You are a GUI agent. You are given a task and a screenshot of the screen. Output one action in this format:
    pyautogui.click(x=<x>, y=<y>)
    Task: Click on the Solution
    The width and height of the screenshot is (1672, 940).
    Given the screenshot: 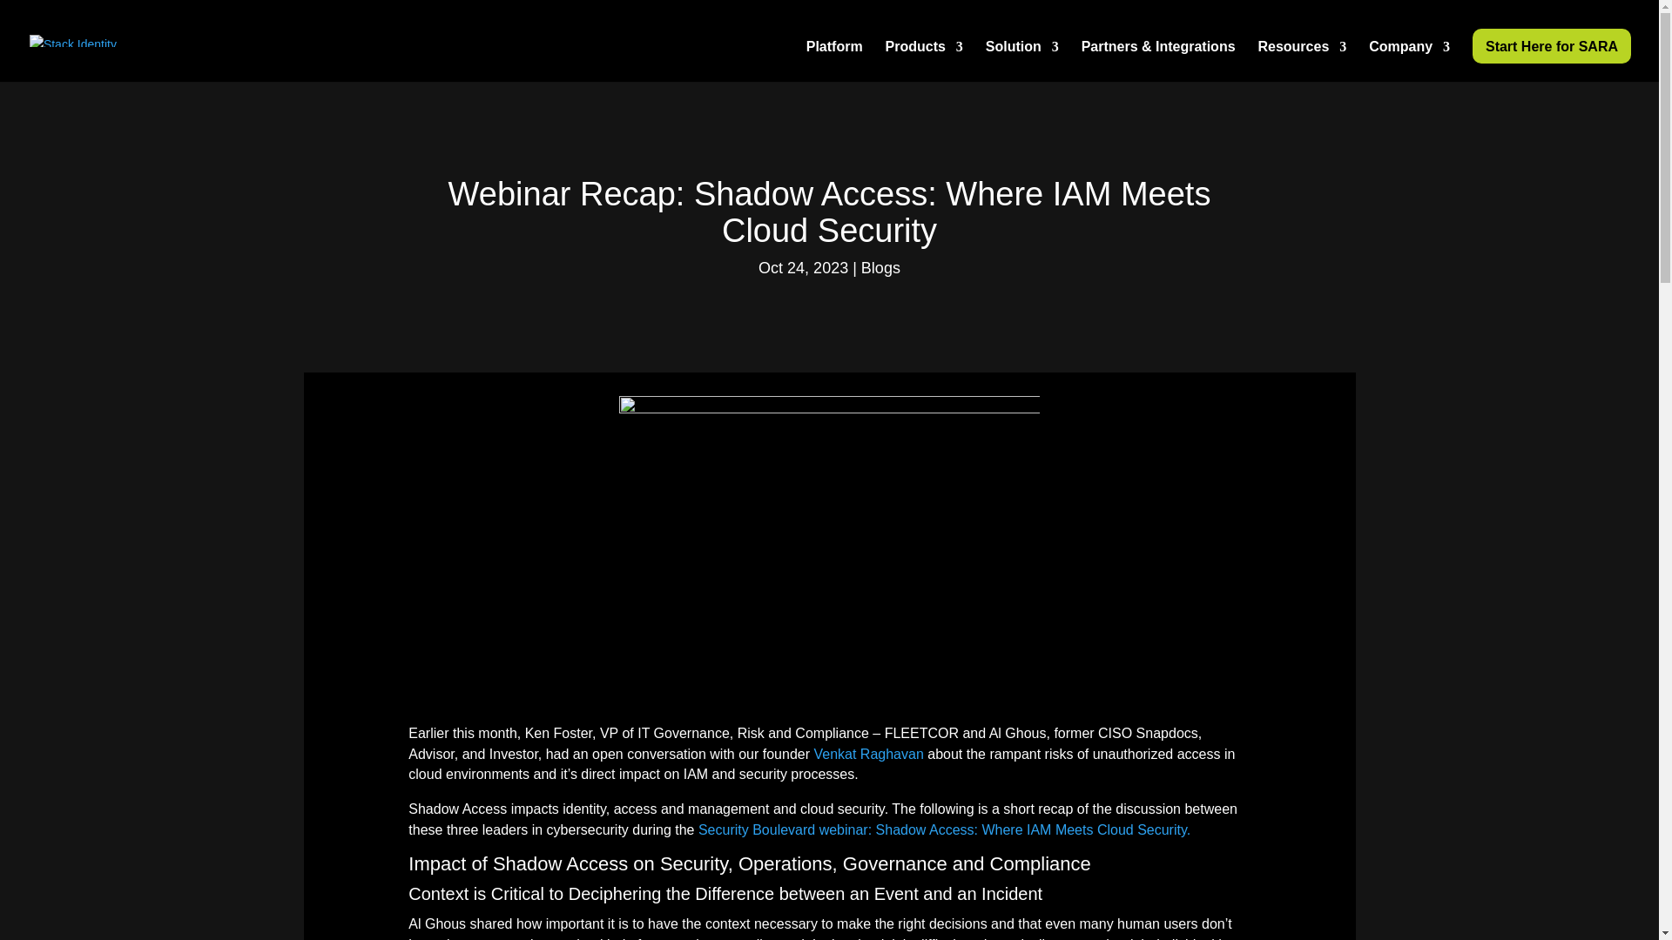 What is the action you would take?
    pyautogui.click(x=1022, y=61)
    